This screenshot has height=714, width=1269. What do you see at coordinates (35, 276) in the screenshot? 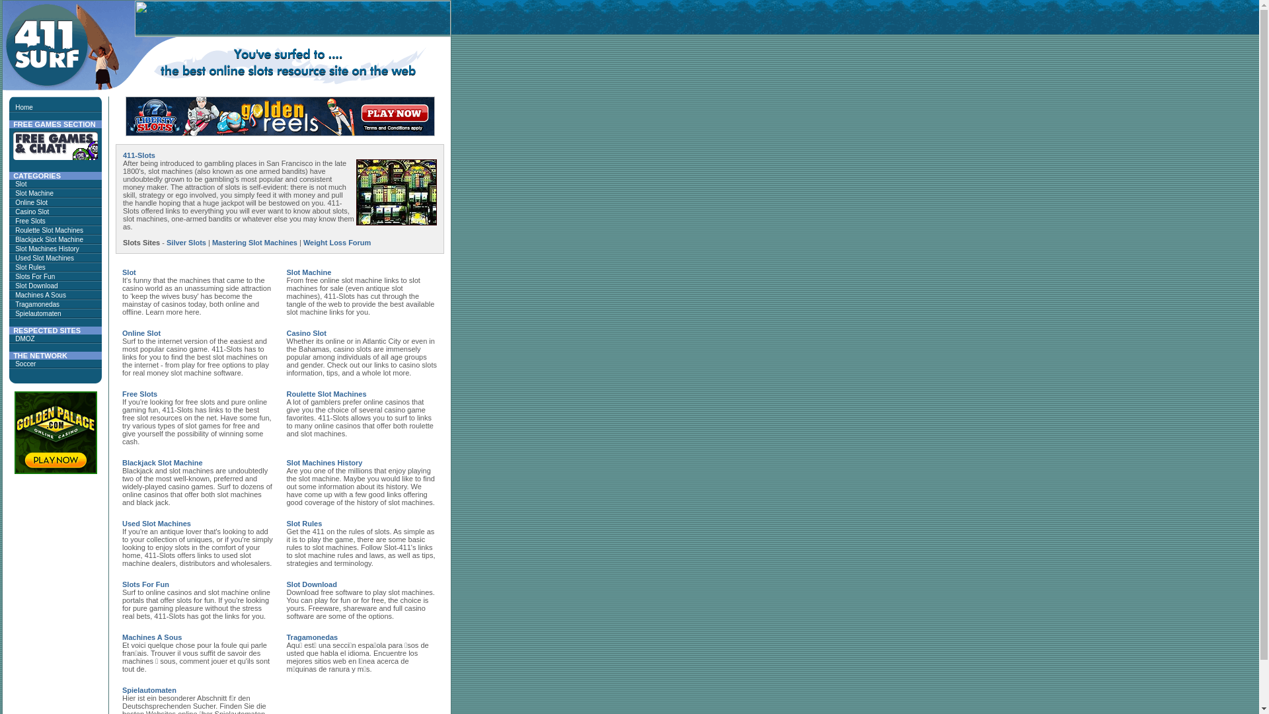
I see `Slots For Fun` at bounding box center [35, 276].